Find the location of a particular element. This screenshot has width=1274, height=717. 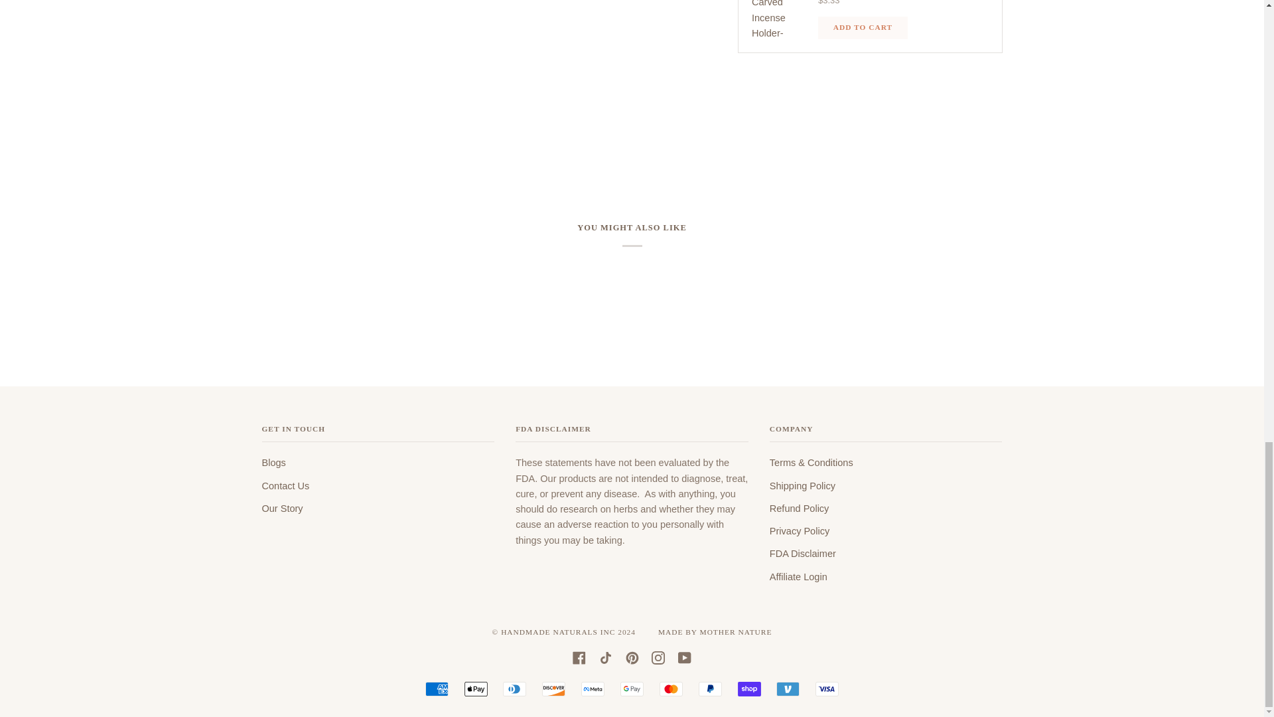

PAYPAL is located at coordinates (710, 689).